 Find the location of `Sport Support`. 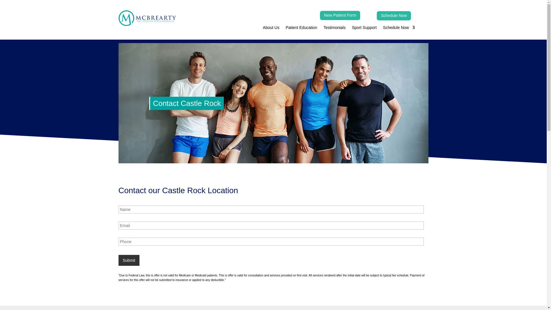

Sport Support is located at coordinates (364, 29).